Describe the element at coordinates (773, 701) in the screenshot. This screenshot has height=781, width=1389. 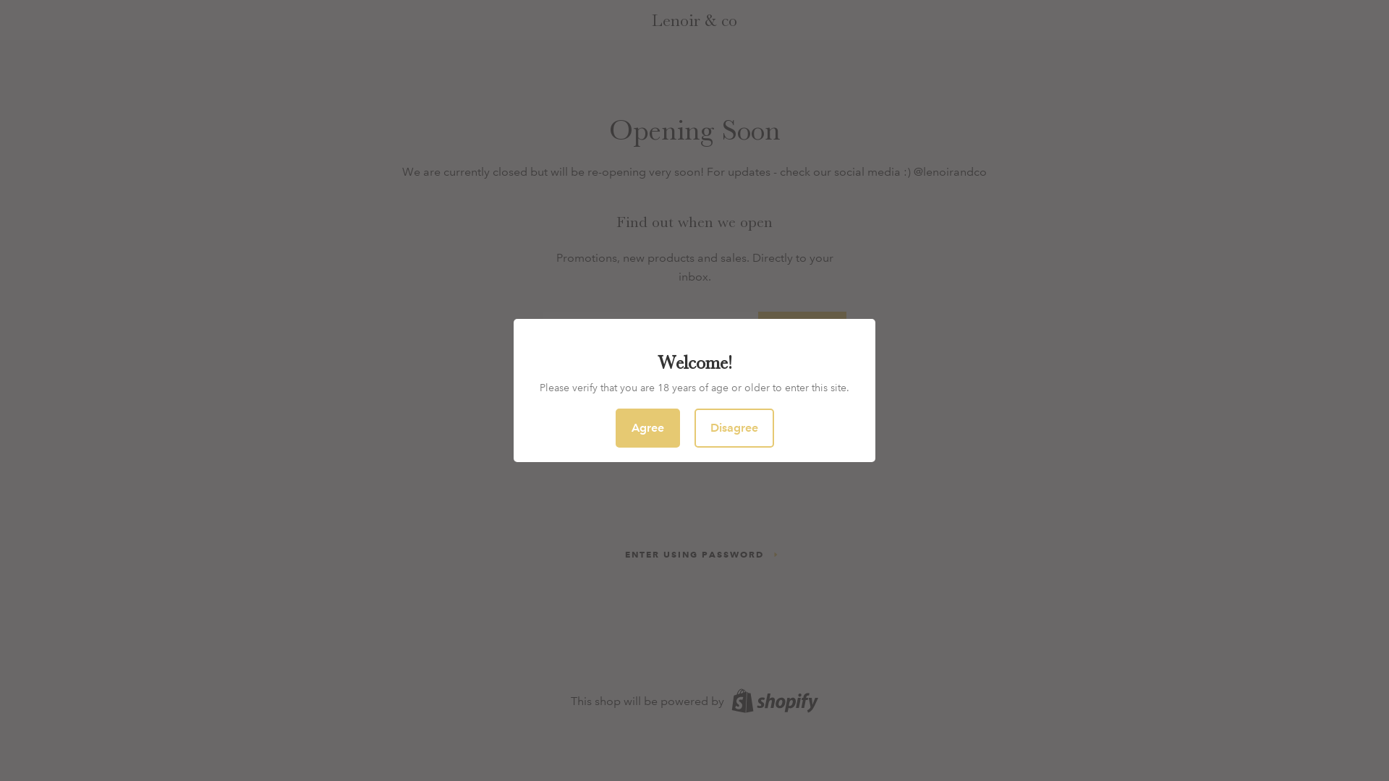
I see `Shopify` at that location.